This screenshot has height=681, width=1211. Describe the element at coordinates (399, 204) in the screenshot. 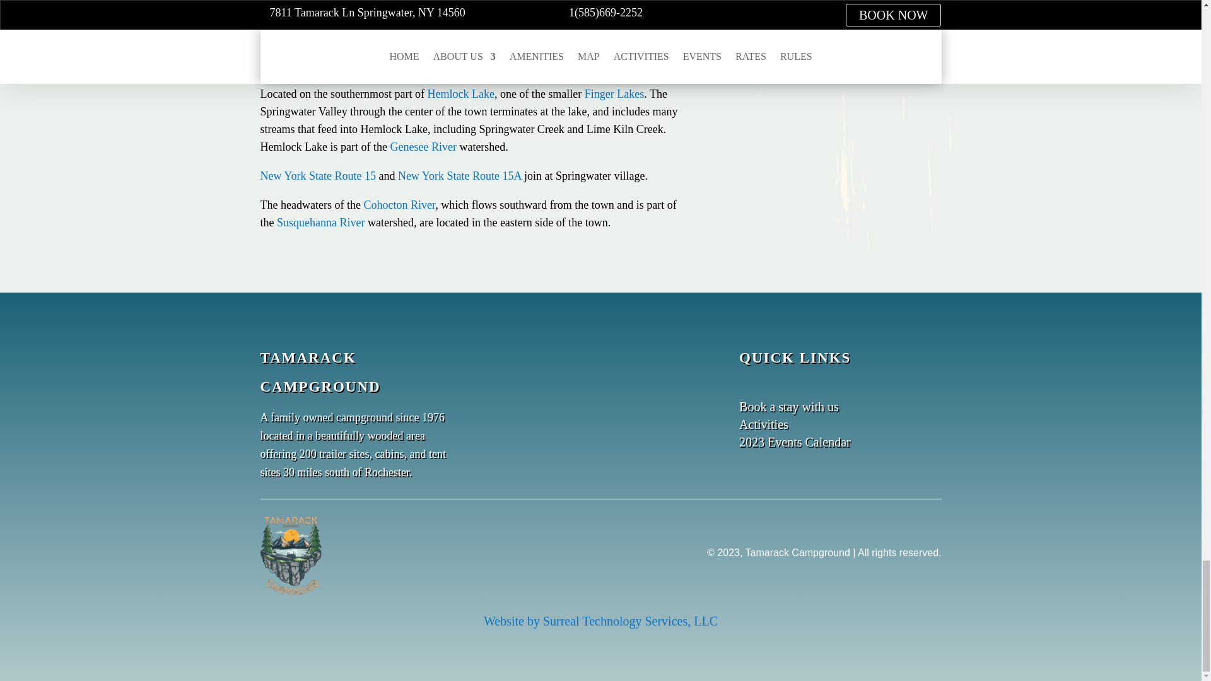

I see `Cohocton River` at that location.